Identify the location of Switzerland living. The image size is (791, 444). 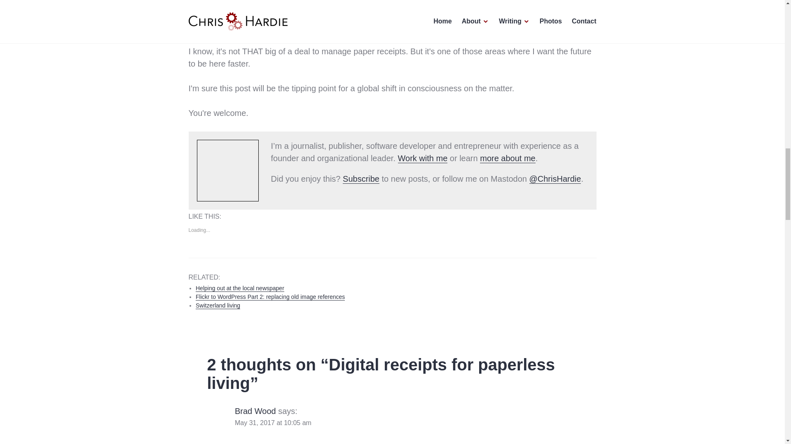
(218, 305).